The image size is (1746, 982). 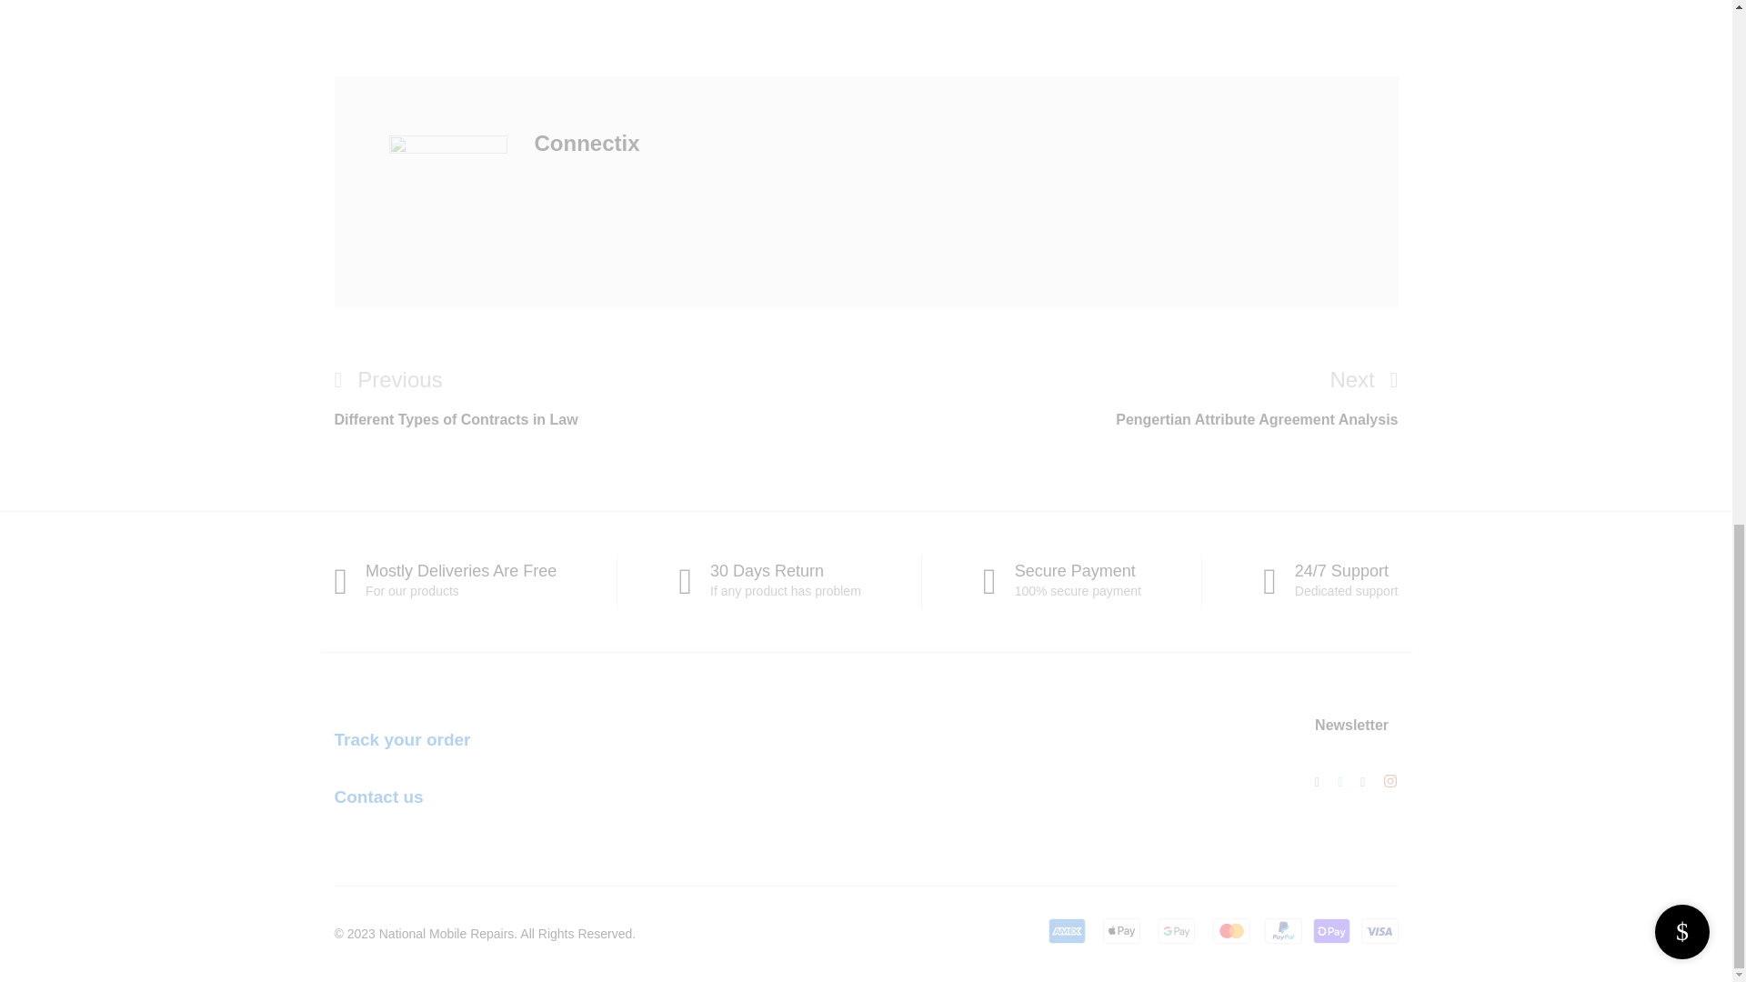 I want to click on Facebook, so click(x=1317, y=781).